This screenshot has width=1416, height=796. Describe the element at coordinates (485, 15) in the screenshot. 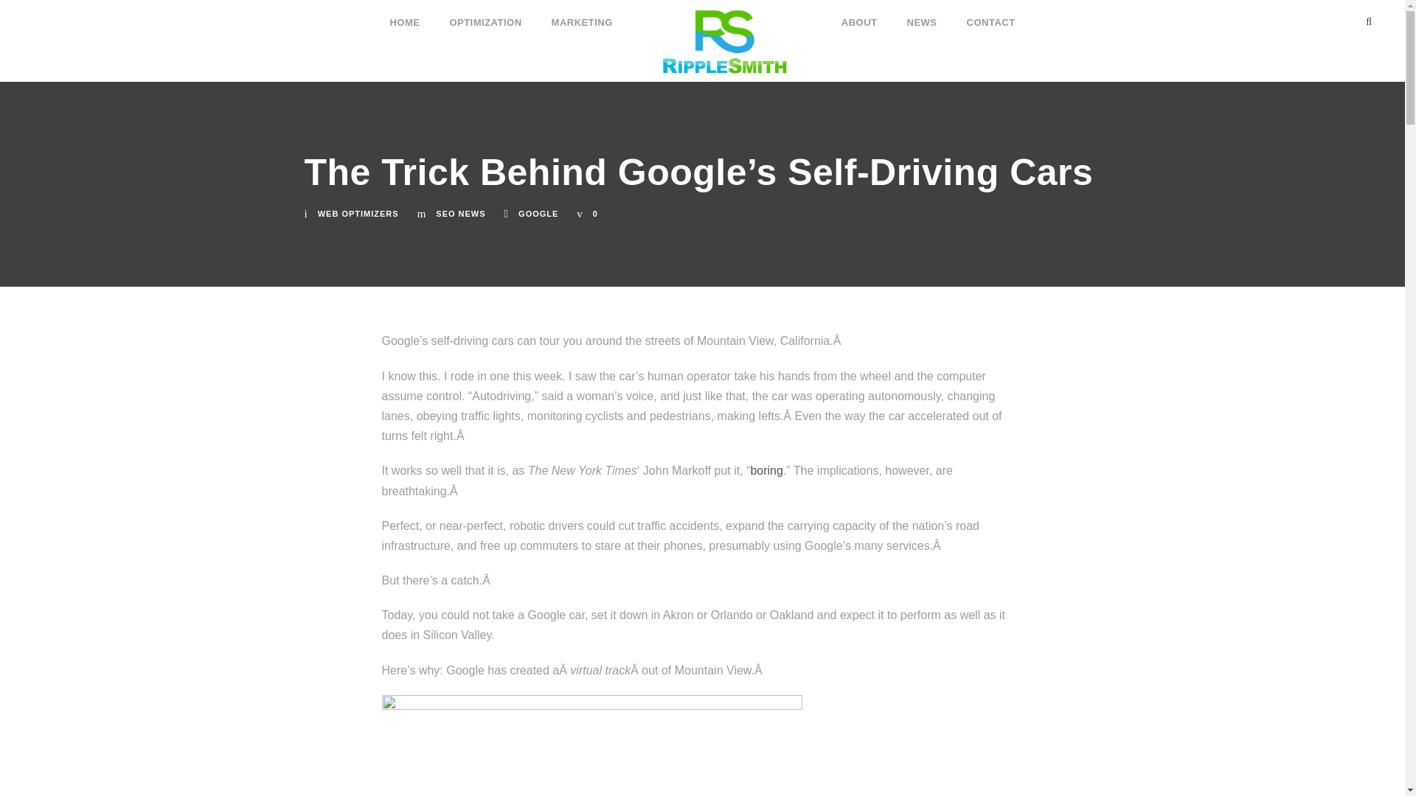

I see `OPTIMIZATION` at that location.